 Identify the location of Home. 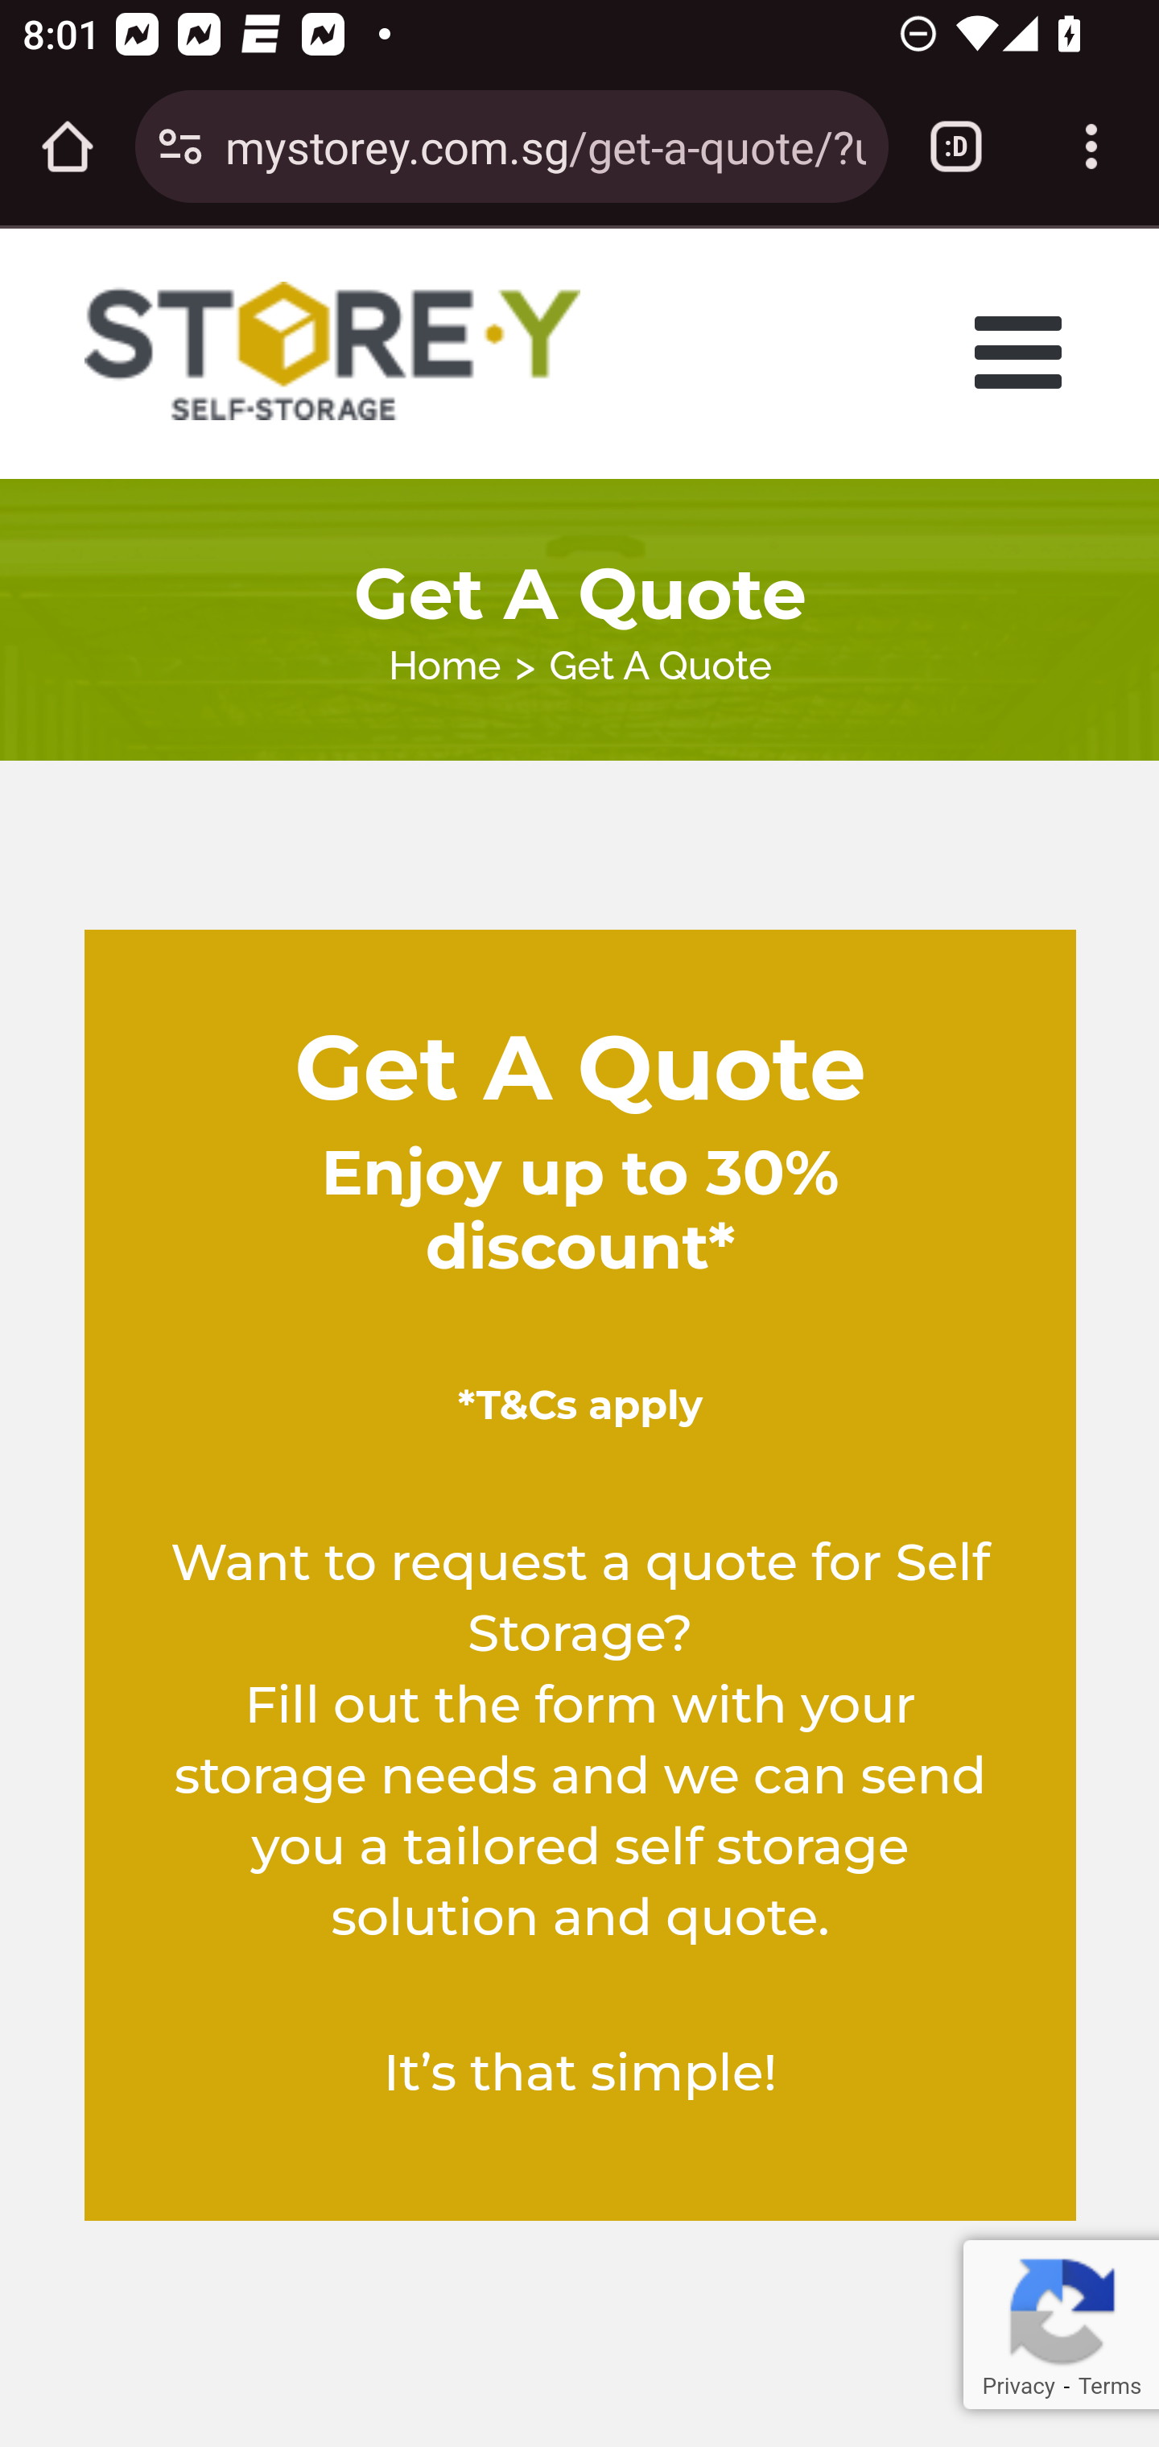
(444, 665).